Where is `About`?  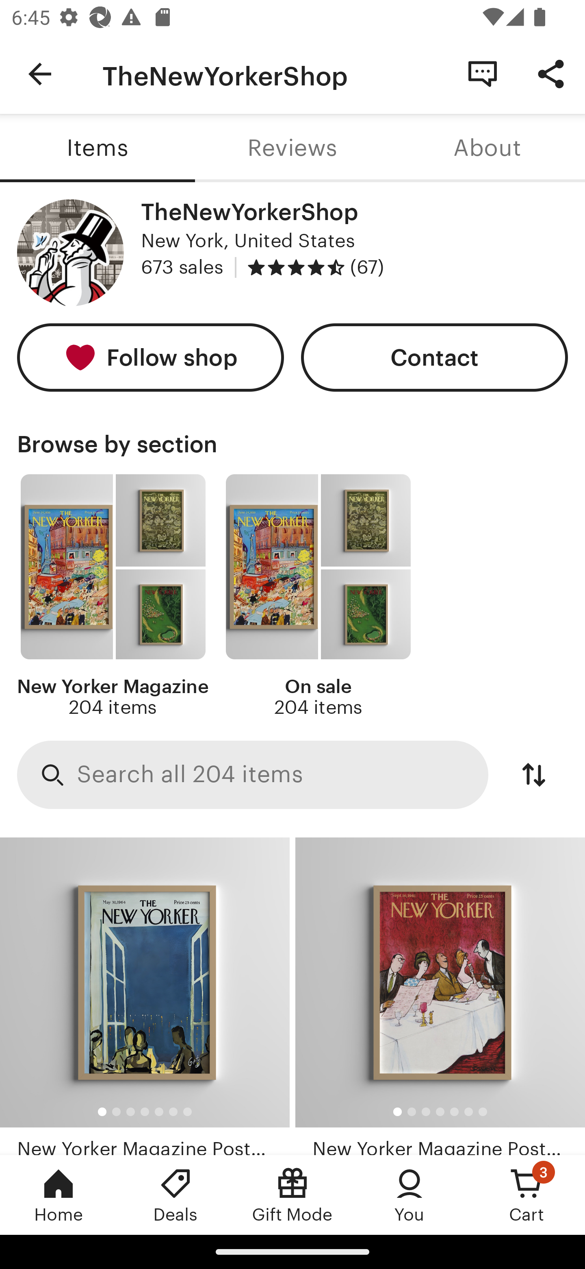 About is located at coordinates (487, 148).